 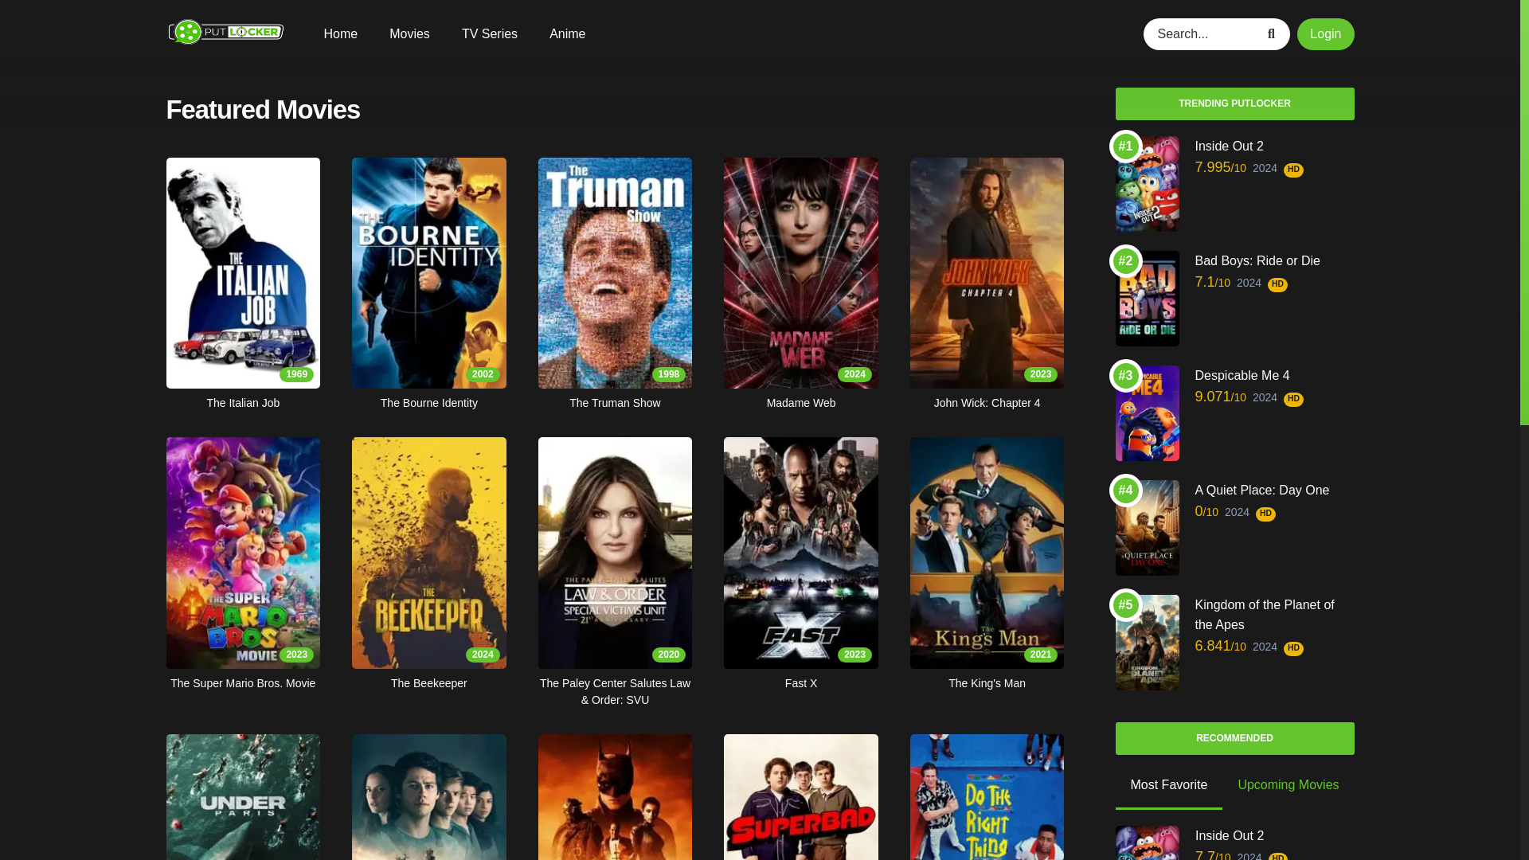 I want to click on Home, so click(x=615, y=797).